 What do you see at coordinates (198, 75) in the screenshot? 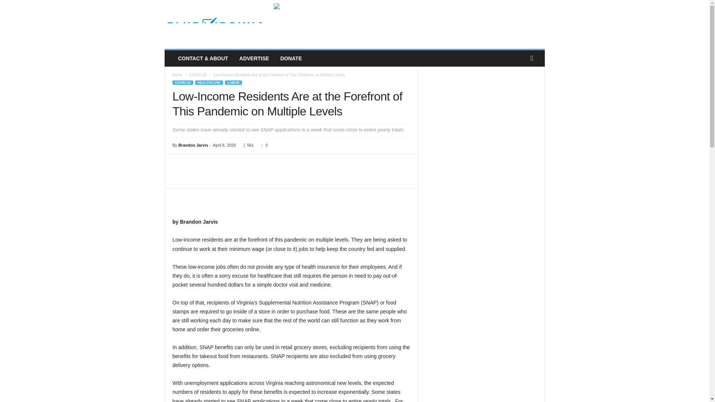
I see `COVID-19` at bounding box center [198, 75].